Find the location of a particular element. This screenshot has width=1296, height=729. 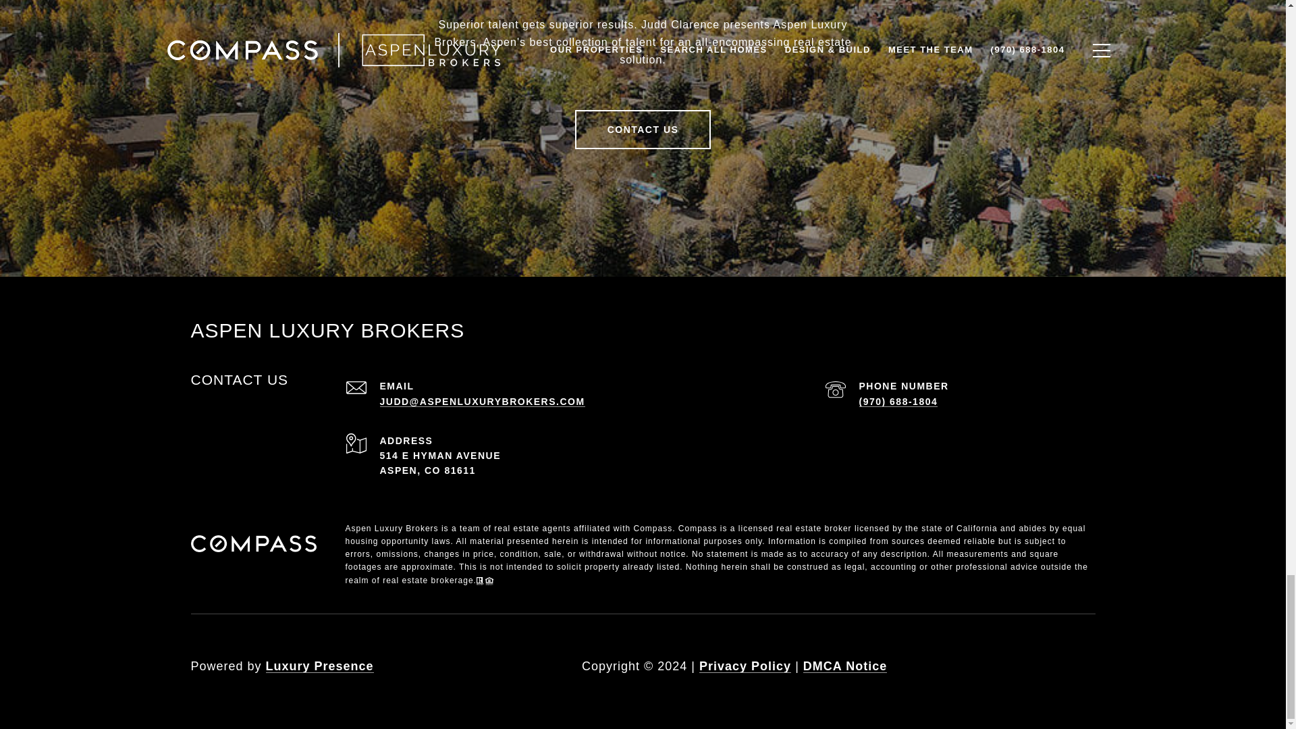

Privacy Policy is located at coordinates (745, 666).